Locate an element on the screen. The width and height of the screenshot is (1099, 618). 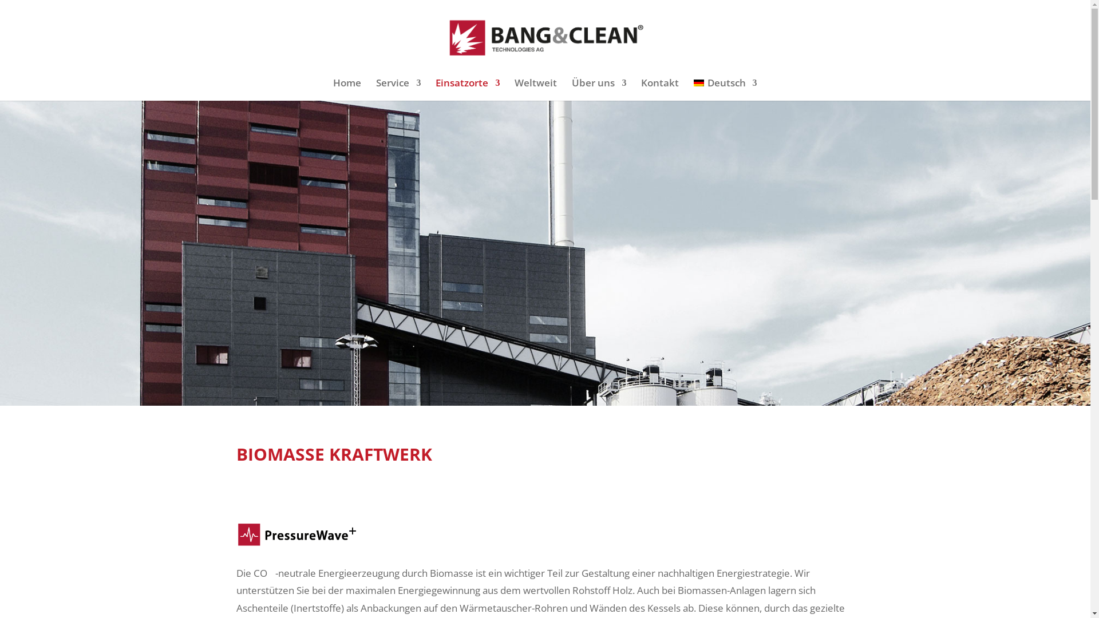
Service is located at coordinates (398, 90).